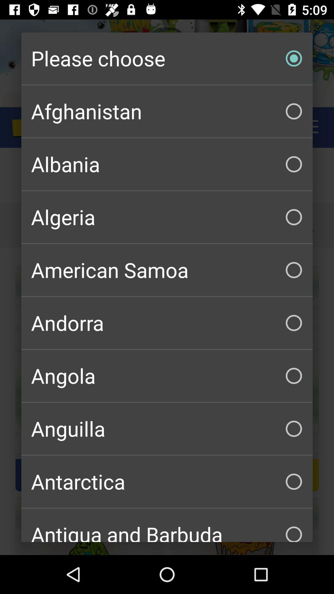 This screenshot has height=594, width=334. What do you see at coordinates (167, 429) in the screenshot?
I see `tap the item above the antarctica` at bounding box center [167, 429].